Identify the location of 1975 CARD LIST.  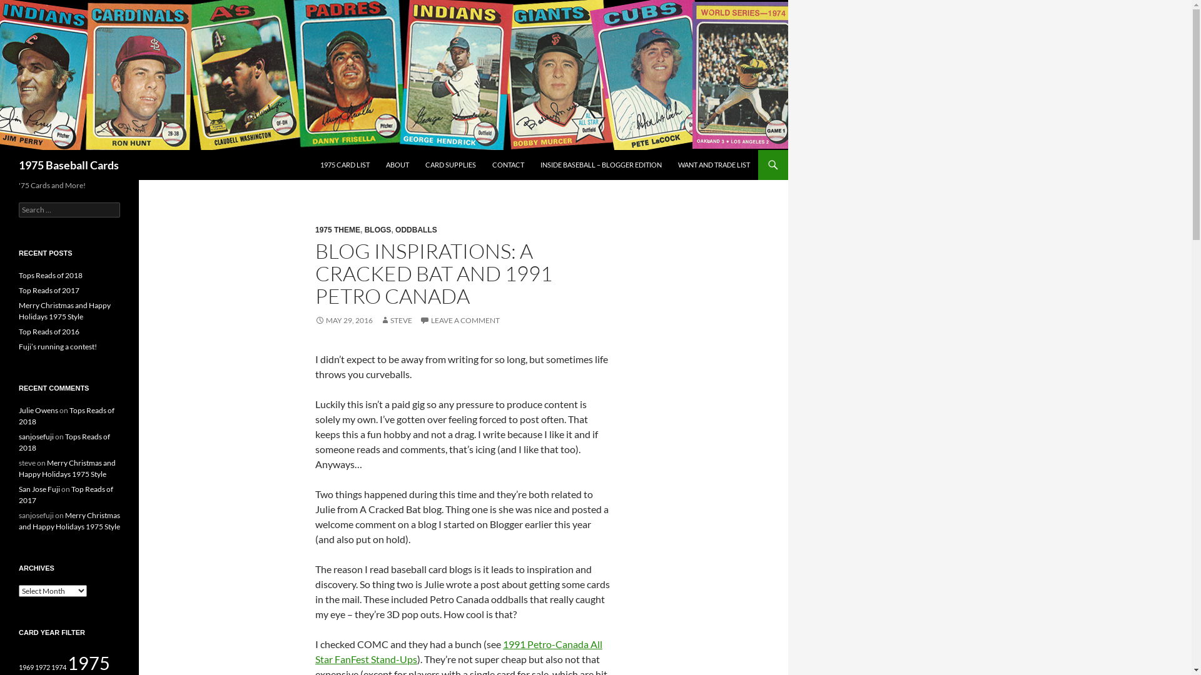
(345, 165).